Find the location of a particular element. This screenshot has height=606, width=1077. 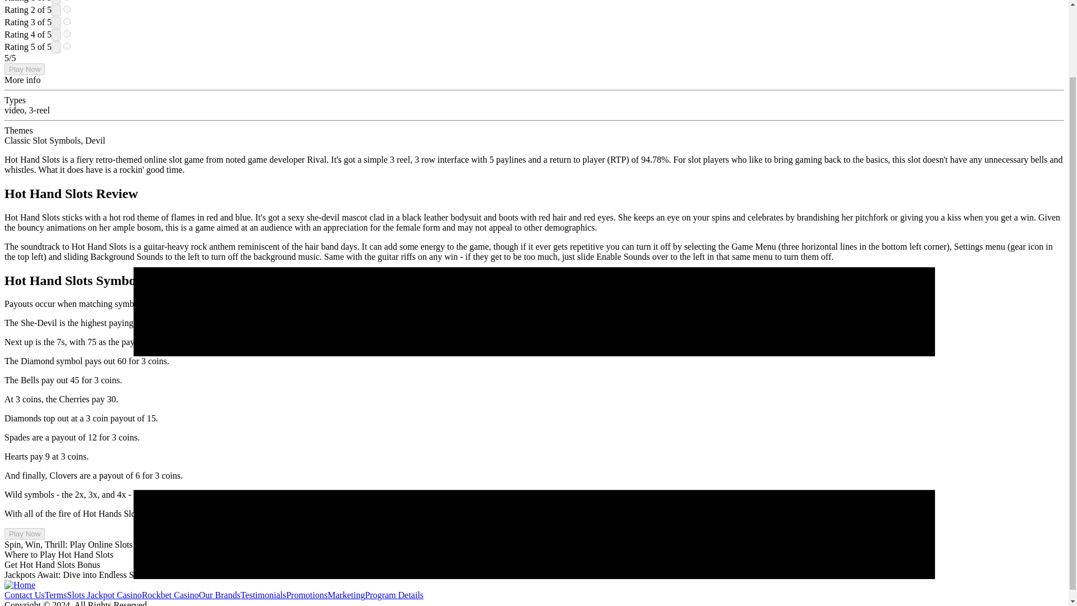

Contact Us is located at coordinates (25, 595).